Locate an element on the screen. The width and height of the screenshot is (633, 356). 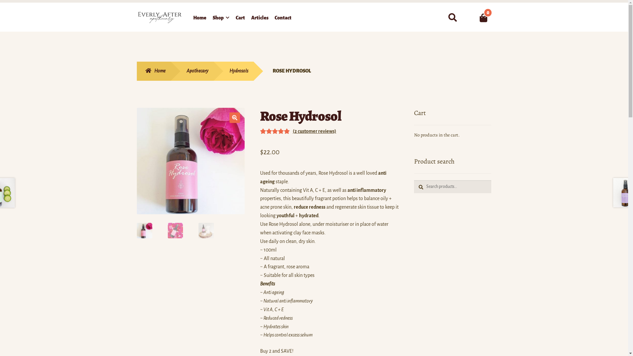
Skip to navigation is located at coordinates (136, 11).